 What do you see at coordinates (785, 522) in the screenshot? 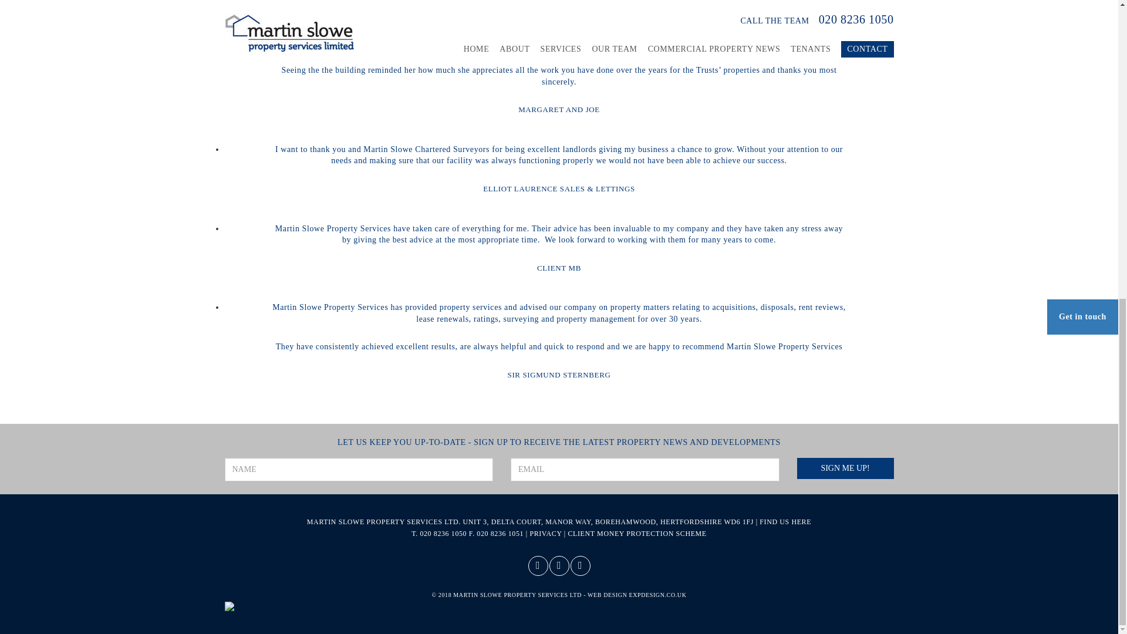
I see `FIND US HERE` at bounding box center [785, 522].